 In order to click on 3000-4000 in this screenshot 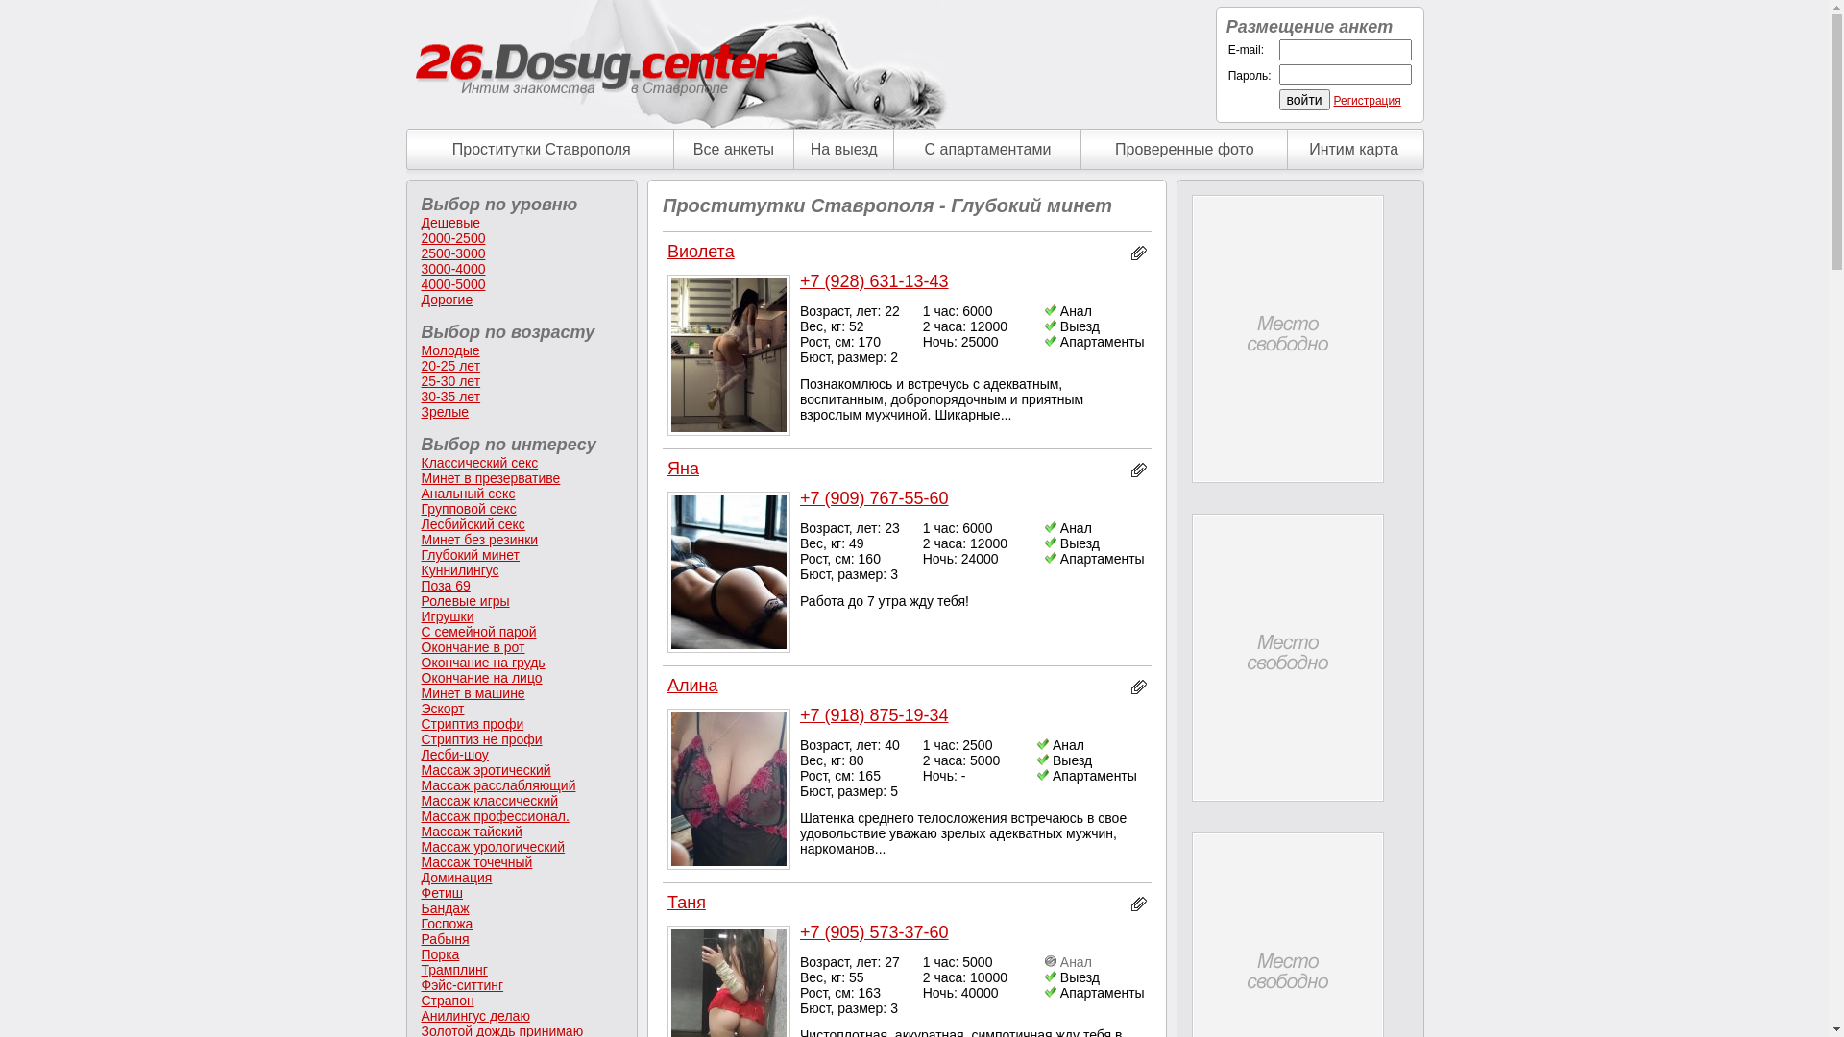, I will do `click(452, 269)`.